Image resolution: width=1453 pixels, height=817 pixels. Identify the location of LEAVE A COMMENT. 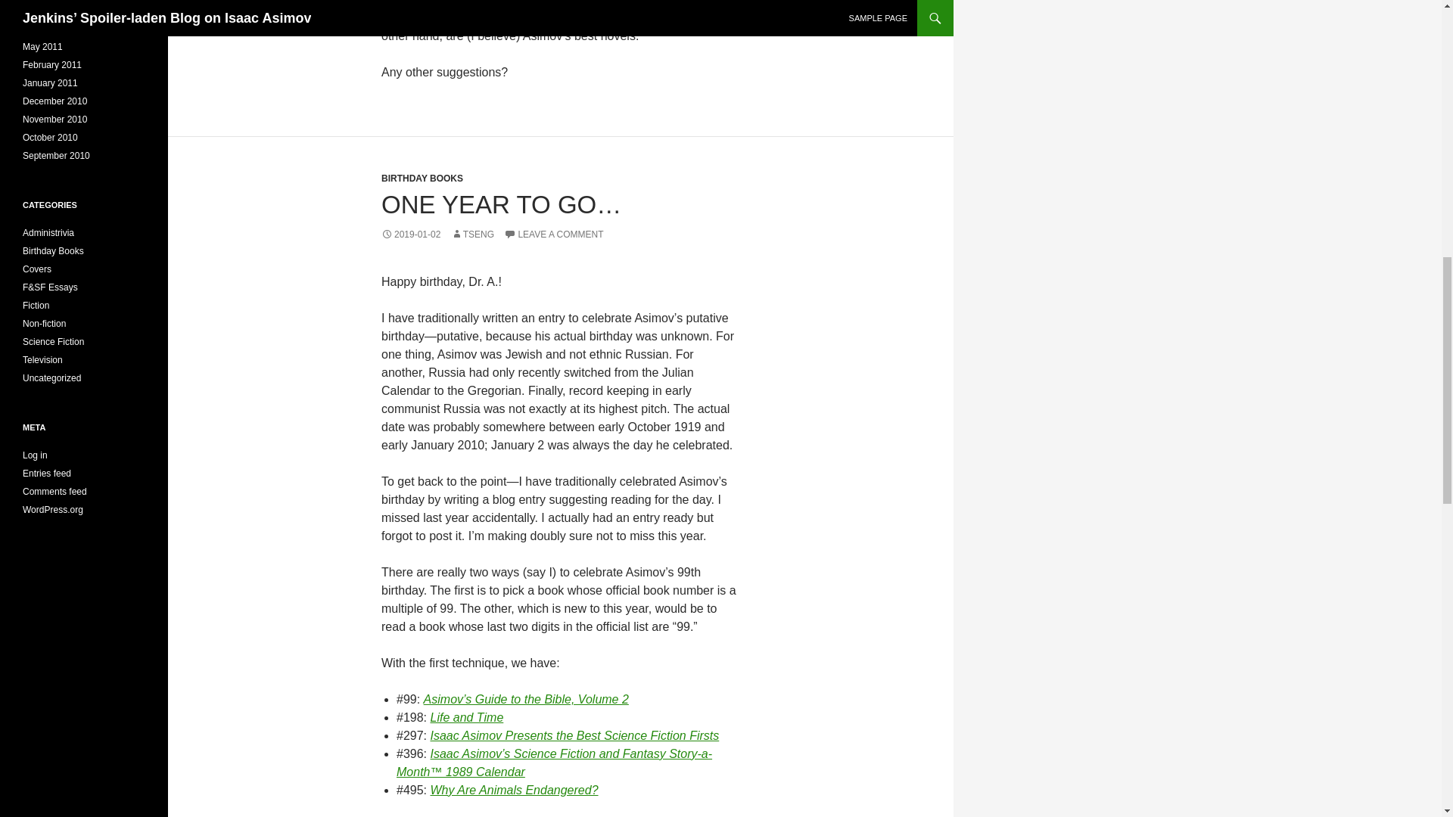
(553, 235).